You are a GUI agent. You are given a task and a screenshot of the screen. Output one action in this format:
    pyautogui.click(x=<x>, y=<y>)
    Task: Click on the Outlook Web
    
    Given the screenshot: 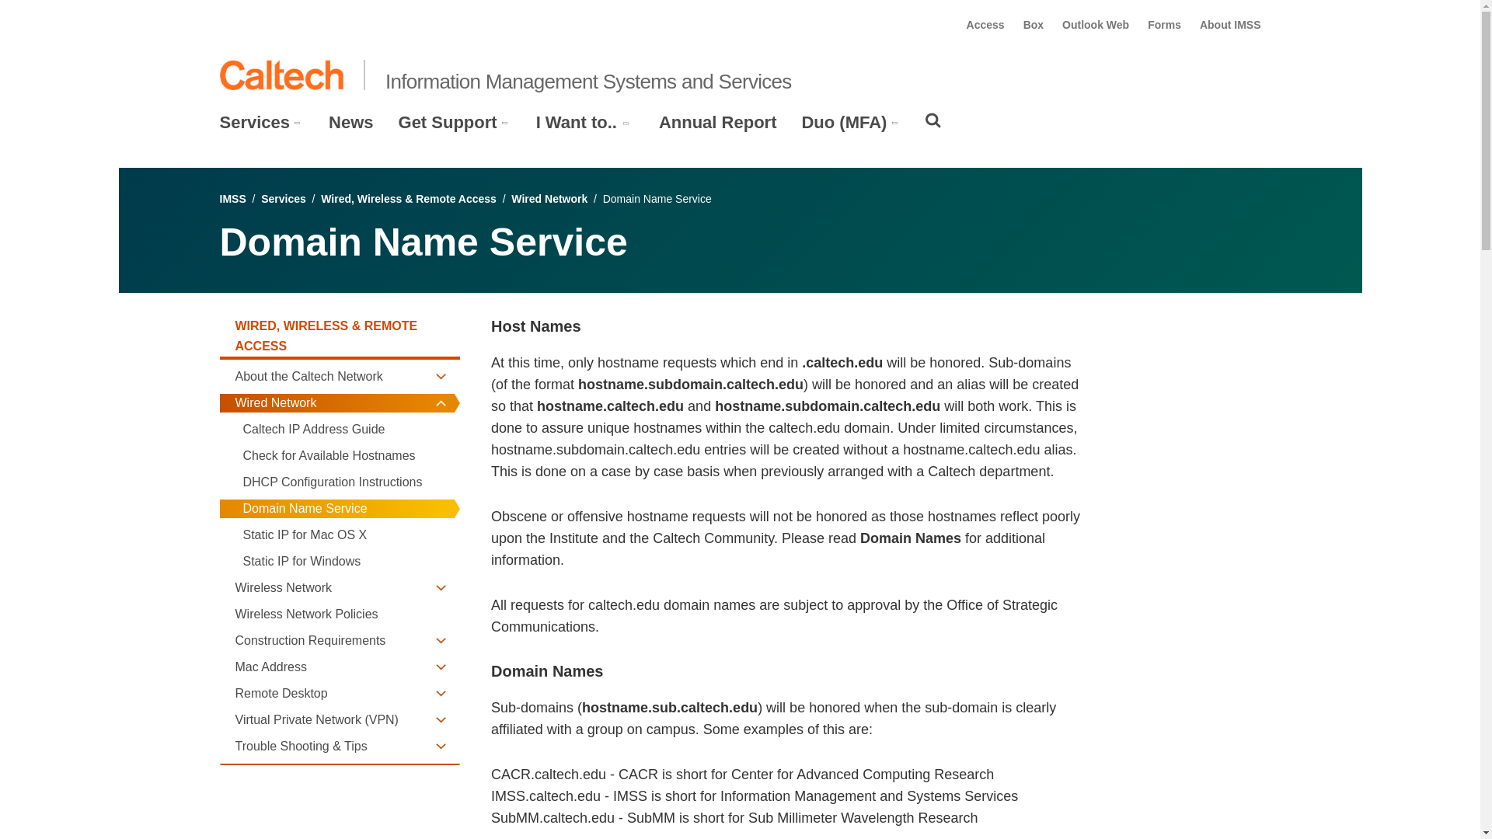 What is the action you would take?
    pyautogui.click(x=1096, y=24)
    